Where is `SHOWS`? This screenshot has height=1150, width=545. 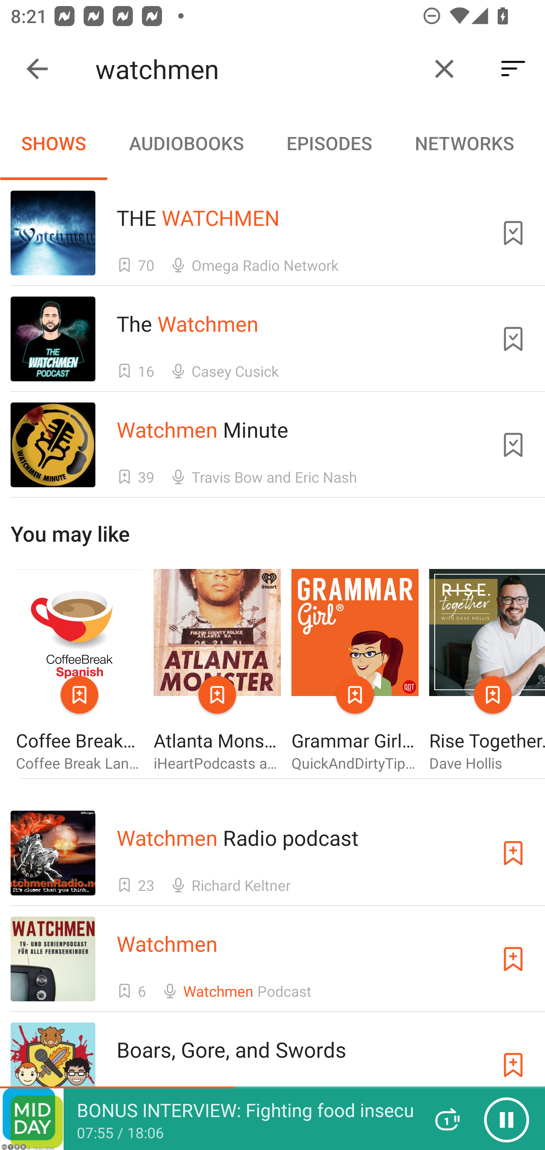 SHOWS is located at coordinates (54, 143).